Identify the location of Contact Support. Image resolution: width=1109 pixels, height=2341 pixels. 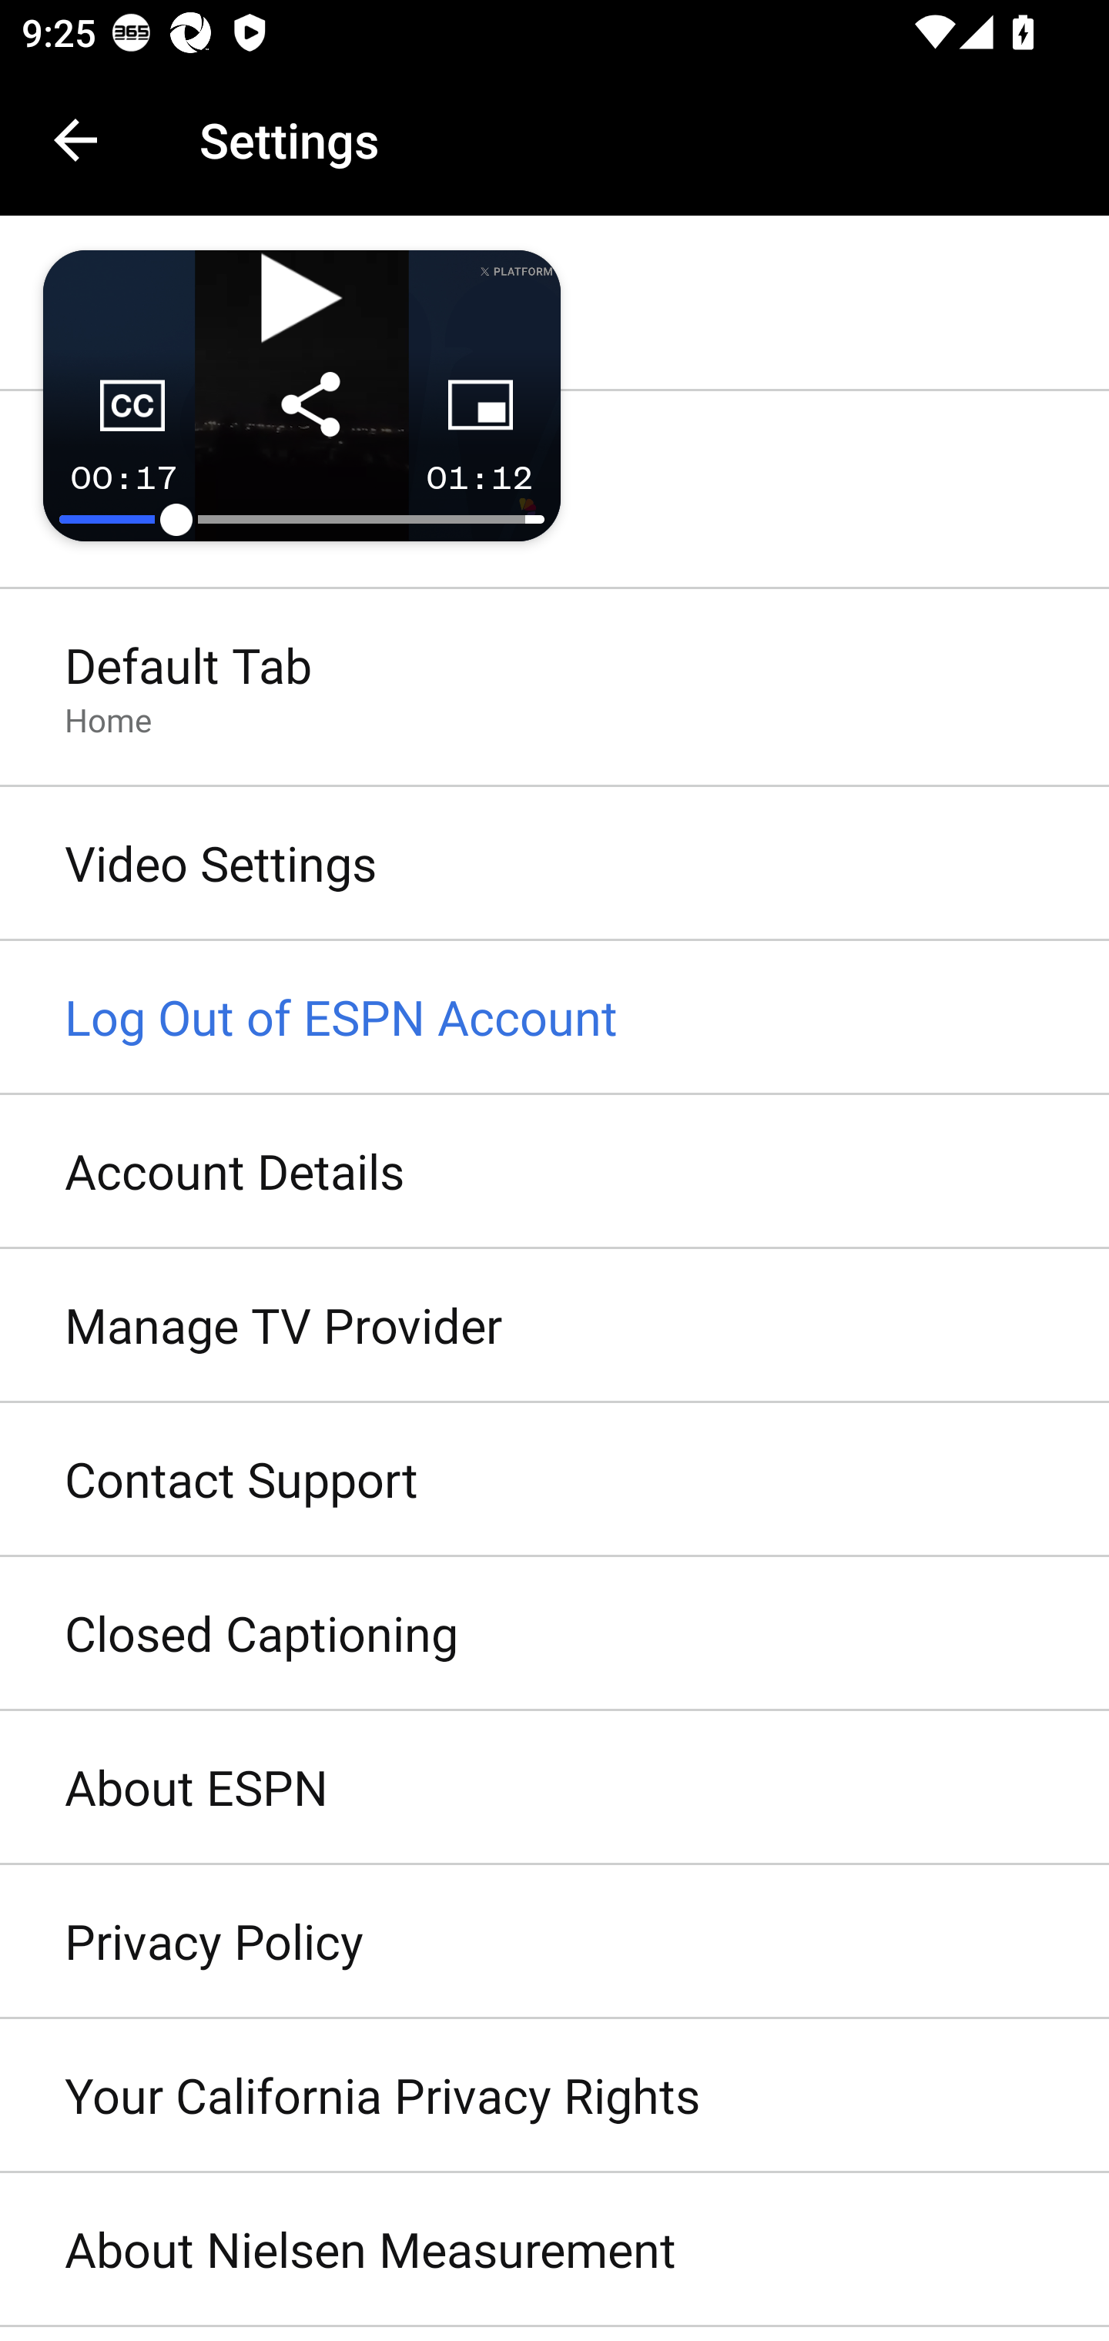
(554, 1479).